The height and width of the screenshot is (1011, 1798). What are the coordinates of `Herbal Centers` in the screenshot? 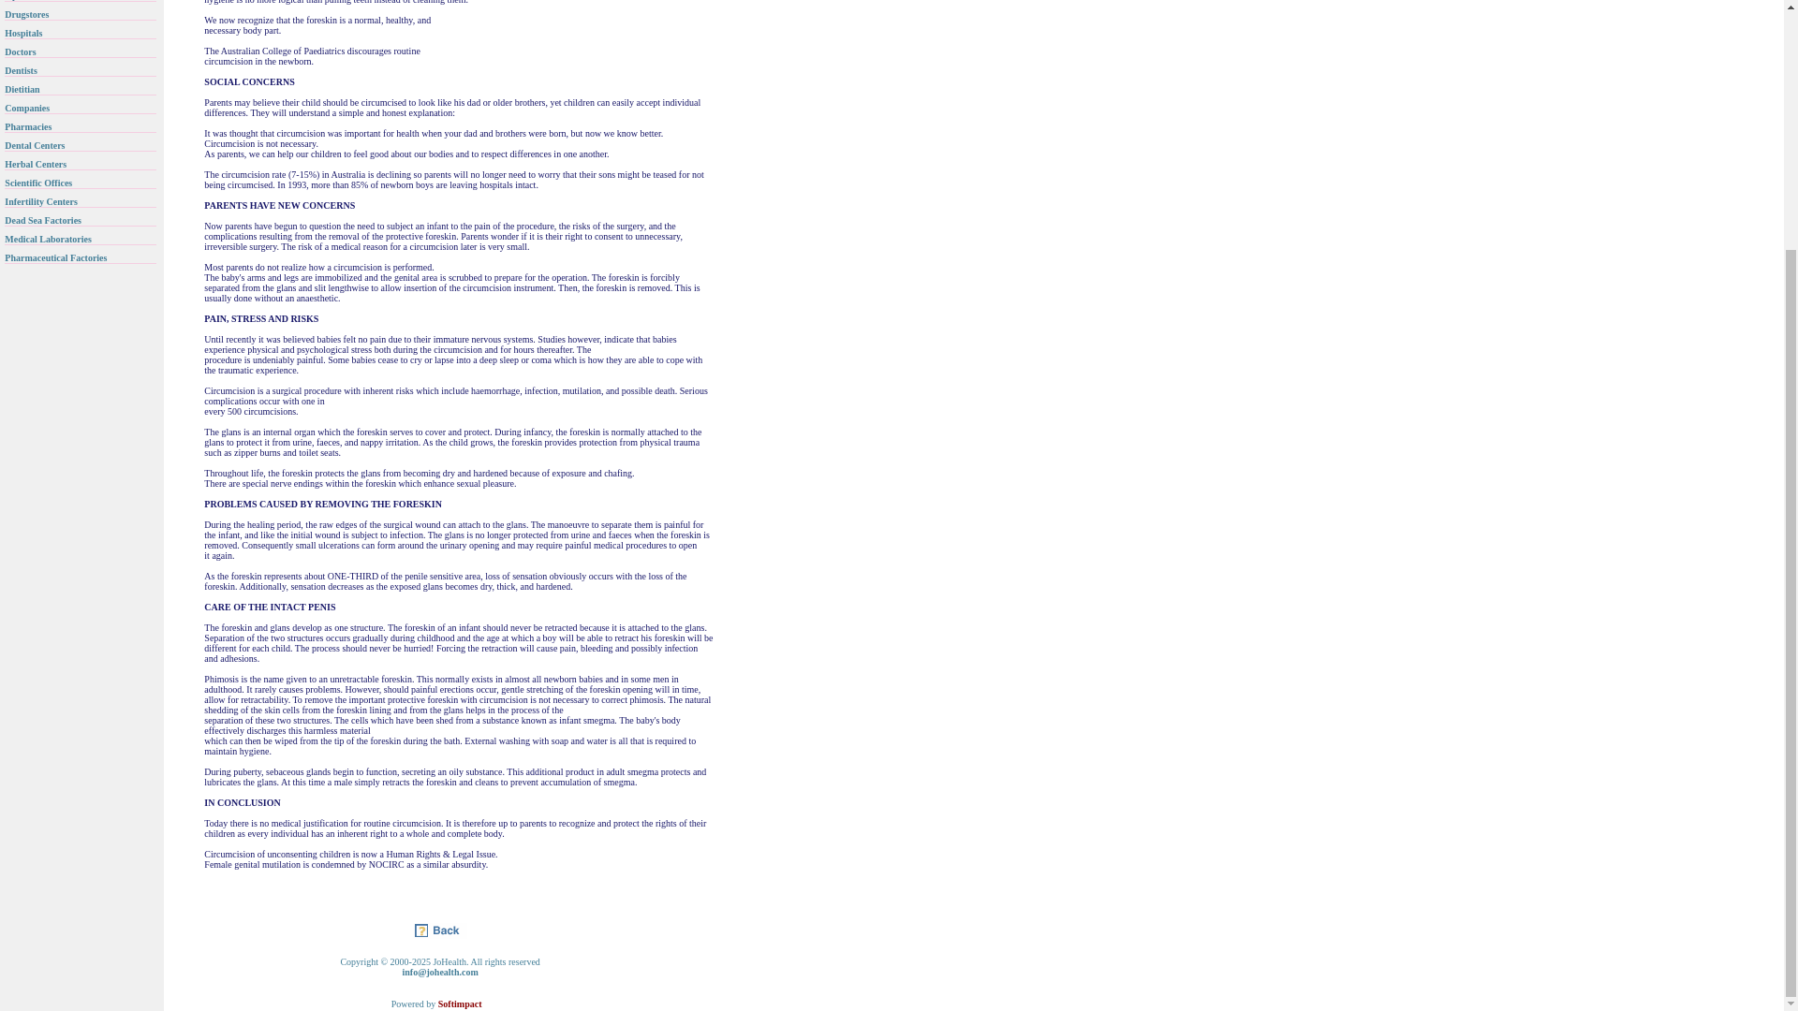 It's located at (36, 163).